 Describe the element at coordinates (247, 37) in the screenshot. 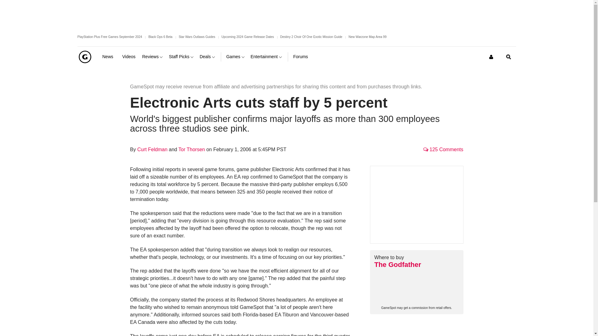

I see `Upcoming 2024 Game Release Dates` at that location.